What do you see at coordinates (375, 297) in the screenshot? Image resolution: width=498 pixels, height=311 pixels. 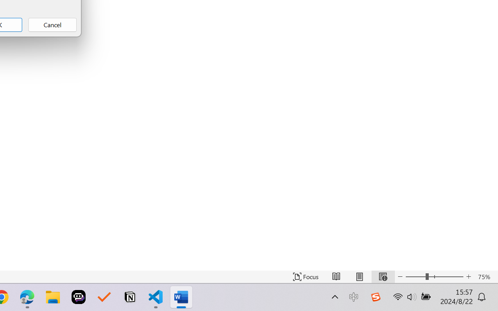 I see `Class: Image` at bounding box center [375, 297].